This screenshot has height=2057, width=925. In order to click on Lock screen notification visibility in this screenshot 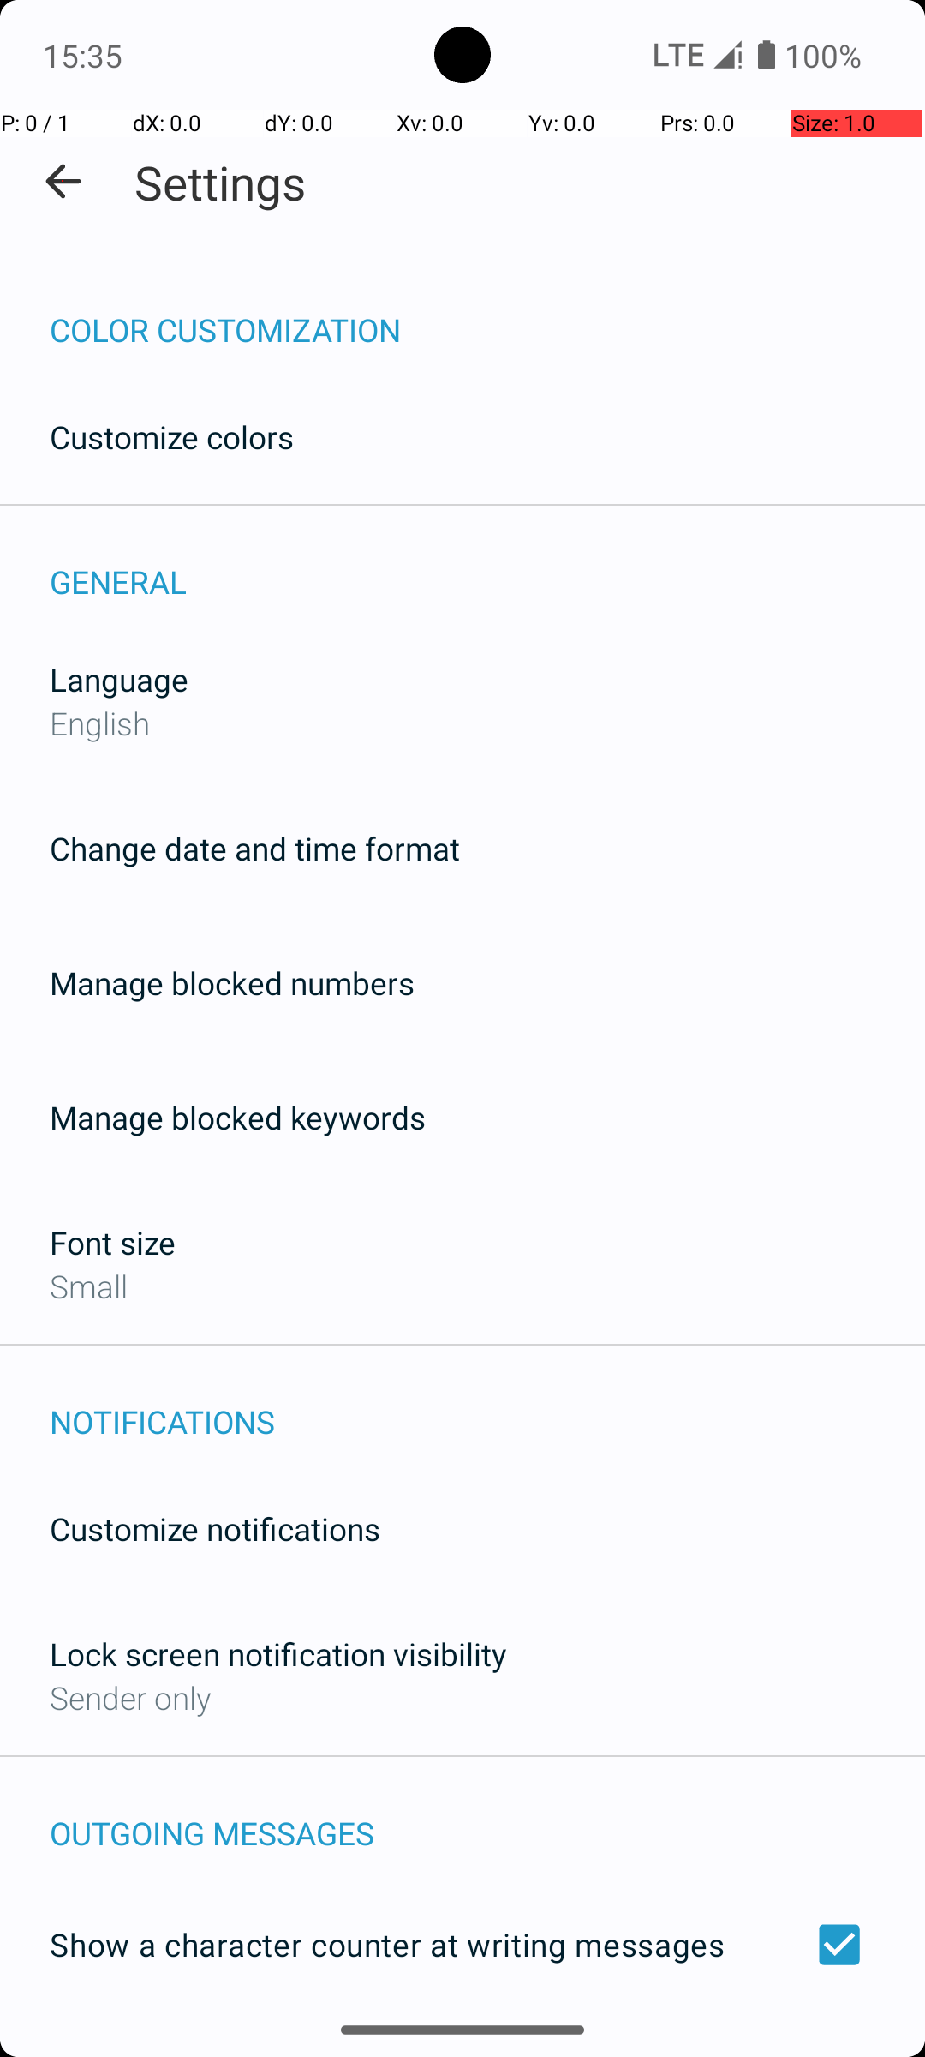, I will do `click(278, 1654)`.